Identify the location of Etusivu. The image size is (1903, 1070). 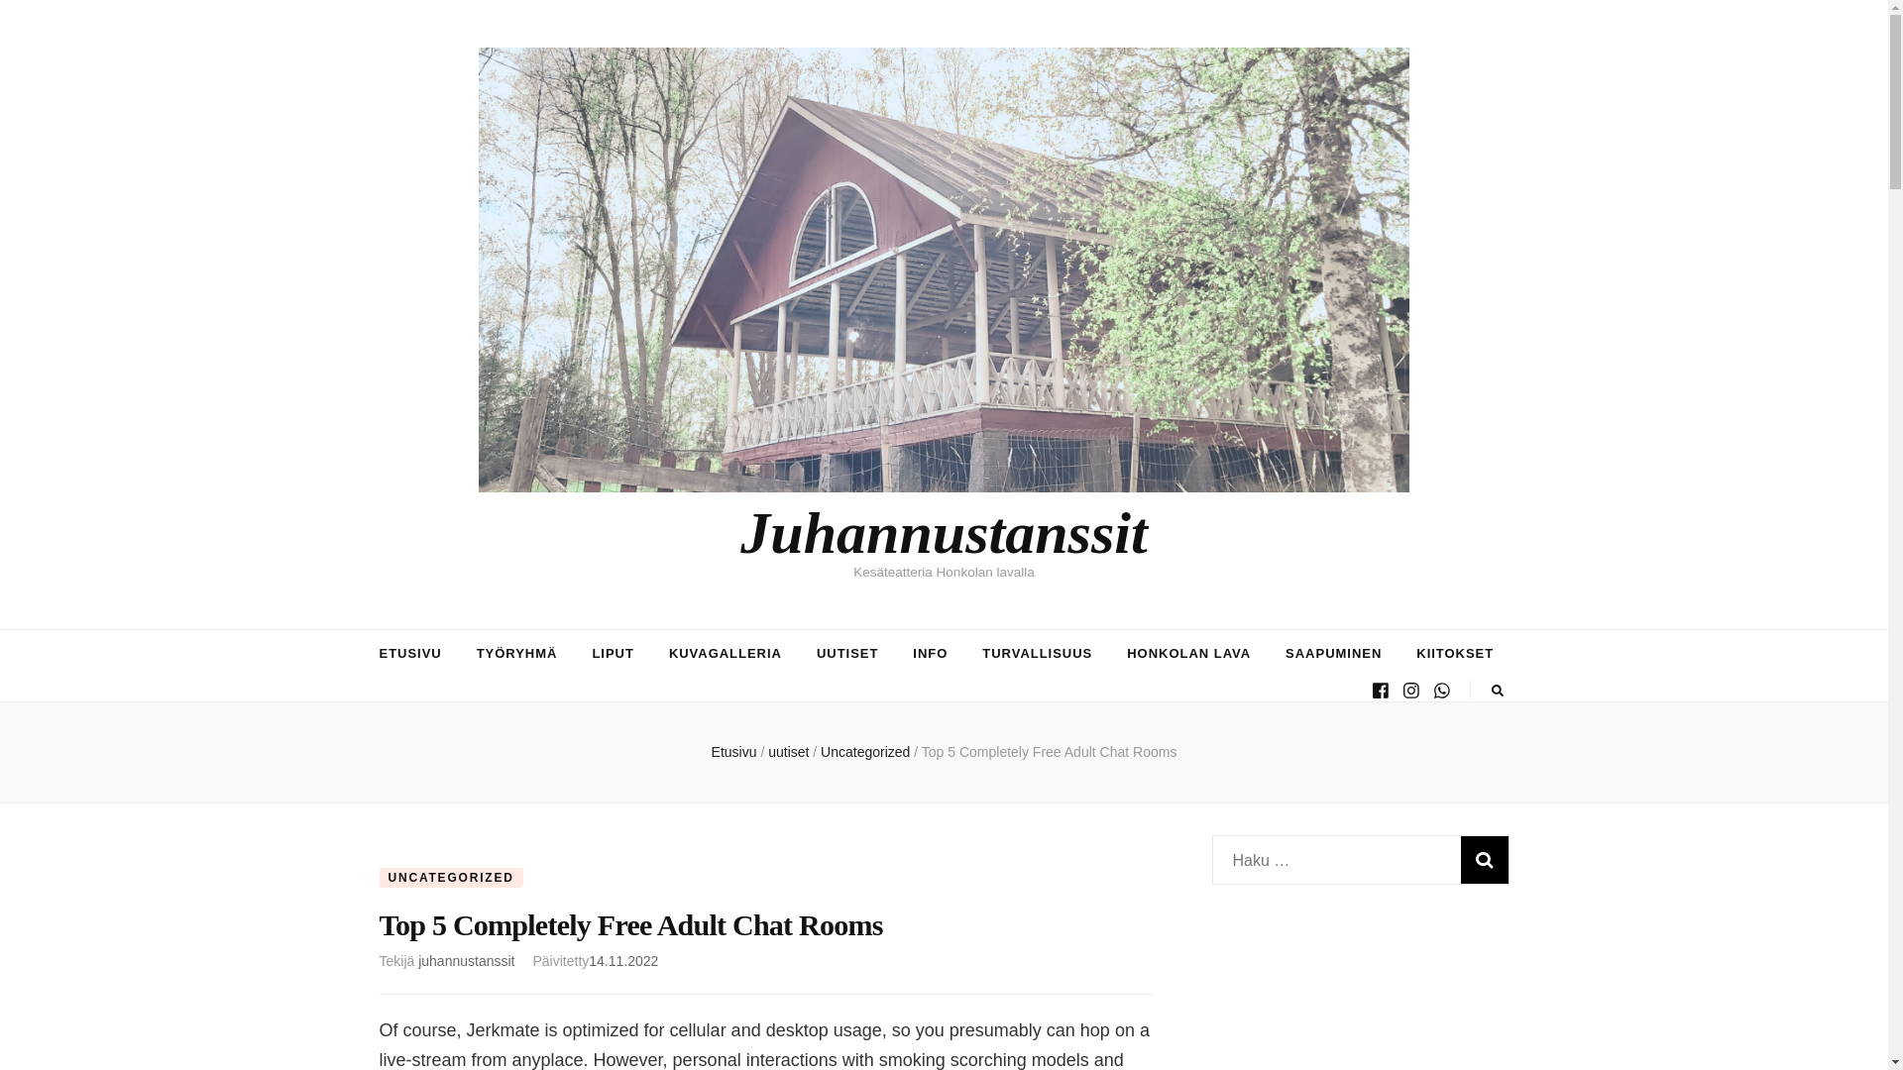
(734, 751).